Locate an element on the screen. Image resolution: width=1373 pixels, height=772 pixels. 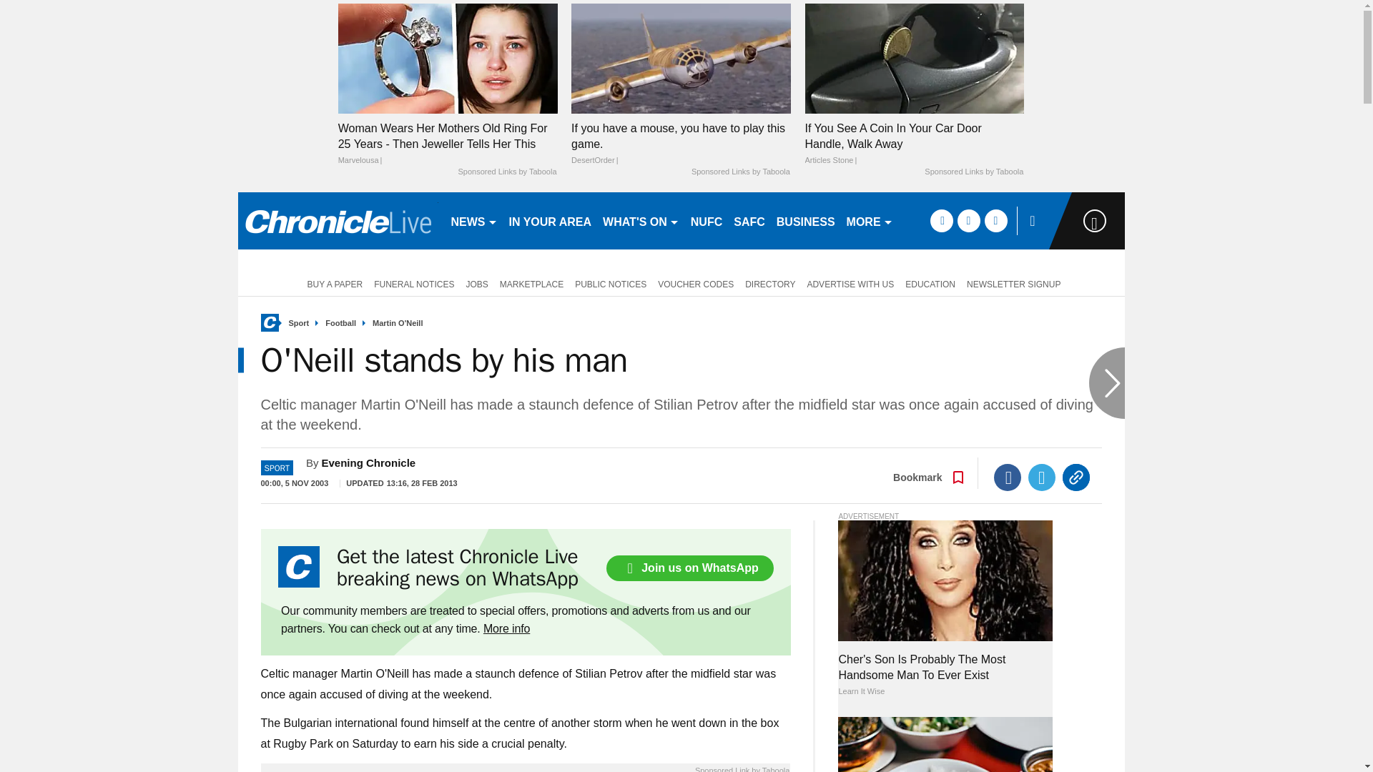
NEWS is located at coordinates (473, 220).